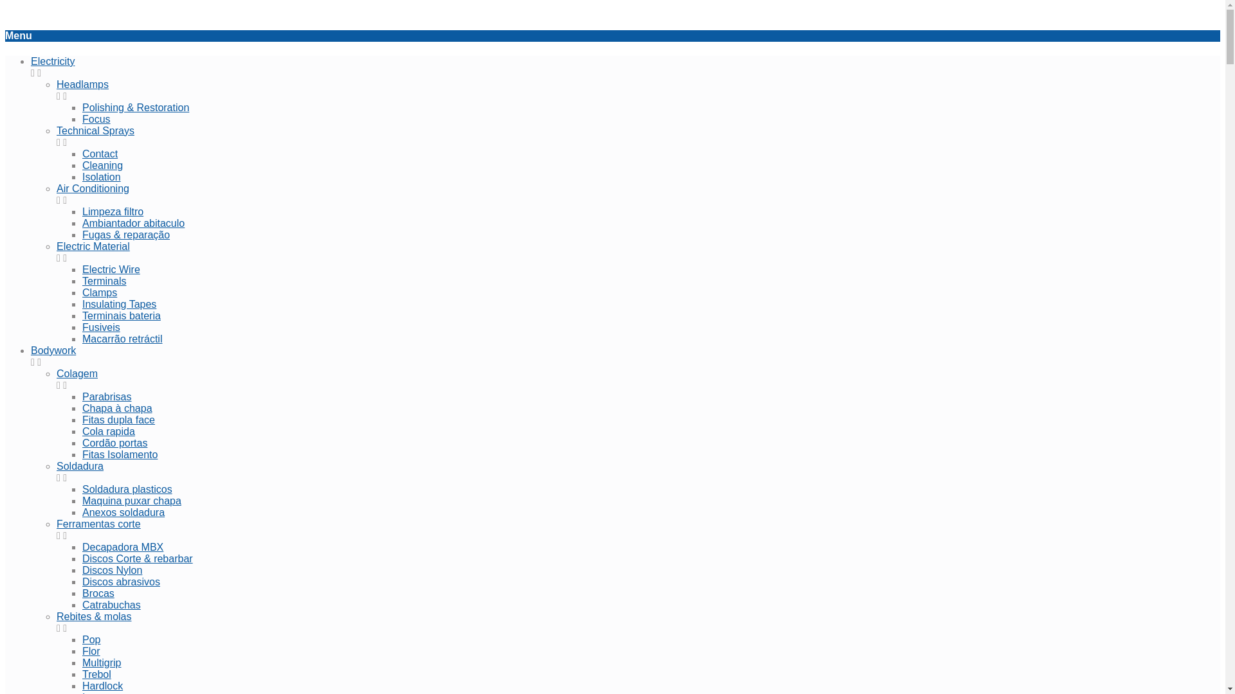 The width and height of the screenshot is (1235, 694). What do you see at coordinates (113, 212) in the screenshot?
I see `Limpeza filtro` at bounding box center [113, 212].